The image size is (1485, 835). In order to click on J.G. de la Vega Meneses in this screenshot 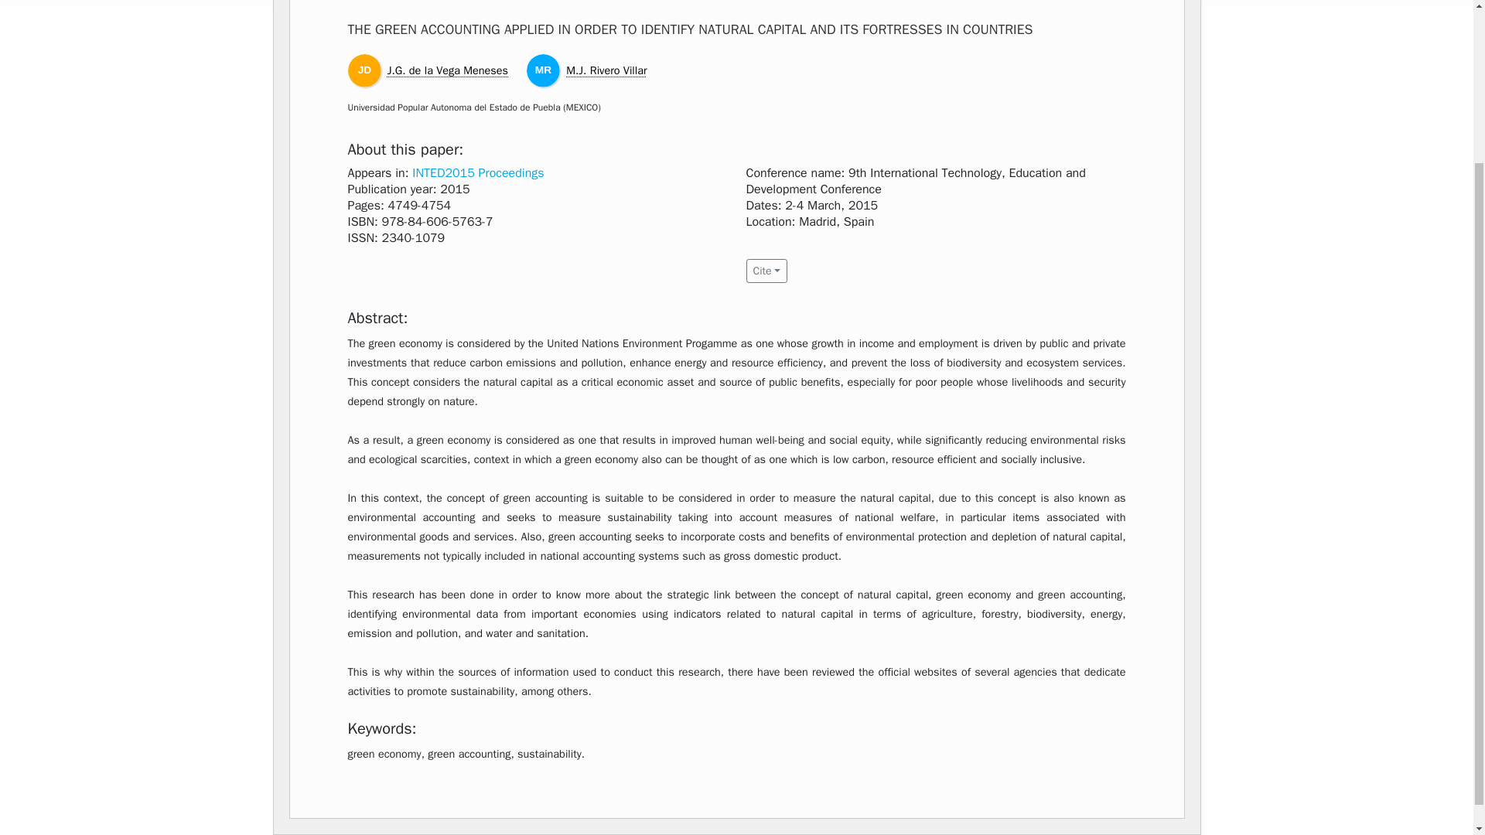, I will do `click(447, 70)`.